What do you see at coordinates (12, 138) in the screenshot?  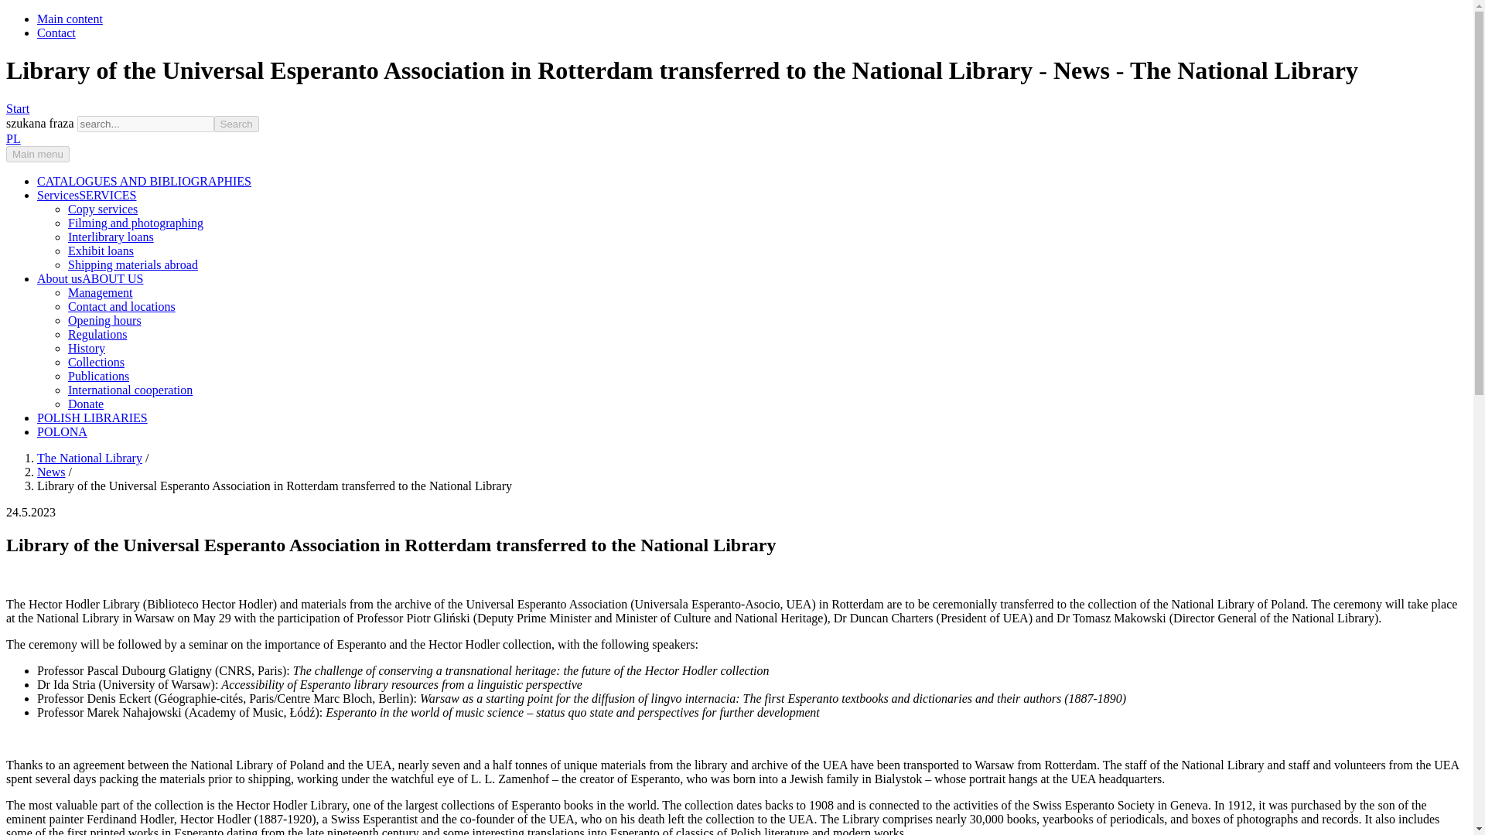 I see `PL` at bounding box center [12, 138].